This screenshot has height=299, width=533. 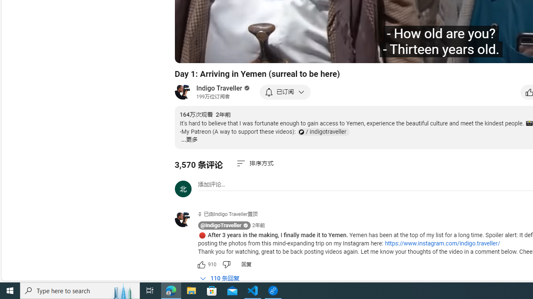 I want to click on https://www.instagram.com/indigo.traveller/, so click(x=442, y=243).